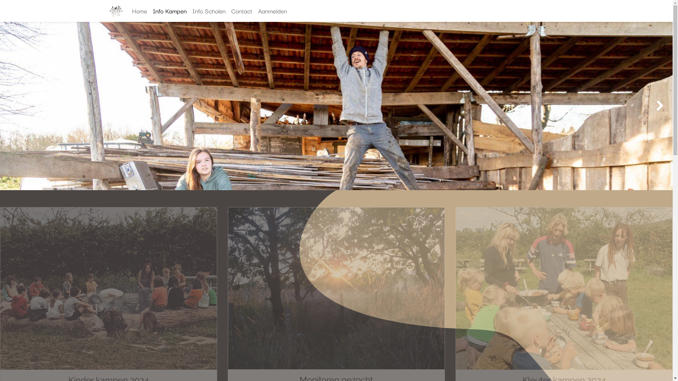 The width and height of the screenshot is (678, 381). I want to click on Info Scholen, so click(209, 11).